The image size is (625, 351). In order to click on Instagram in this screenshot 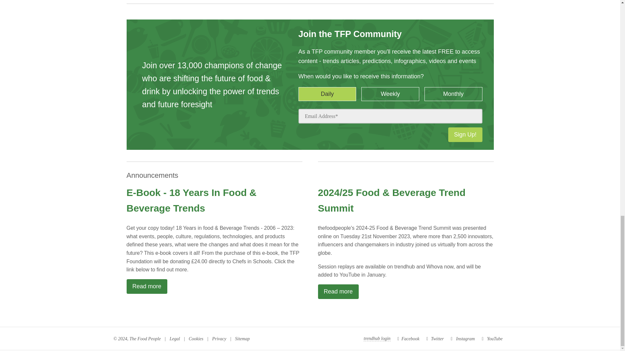, I will do `click(463, 339)`.